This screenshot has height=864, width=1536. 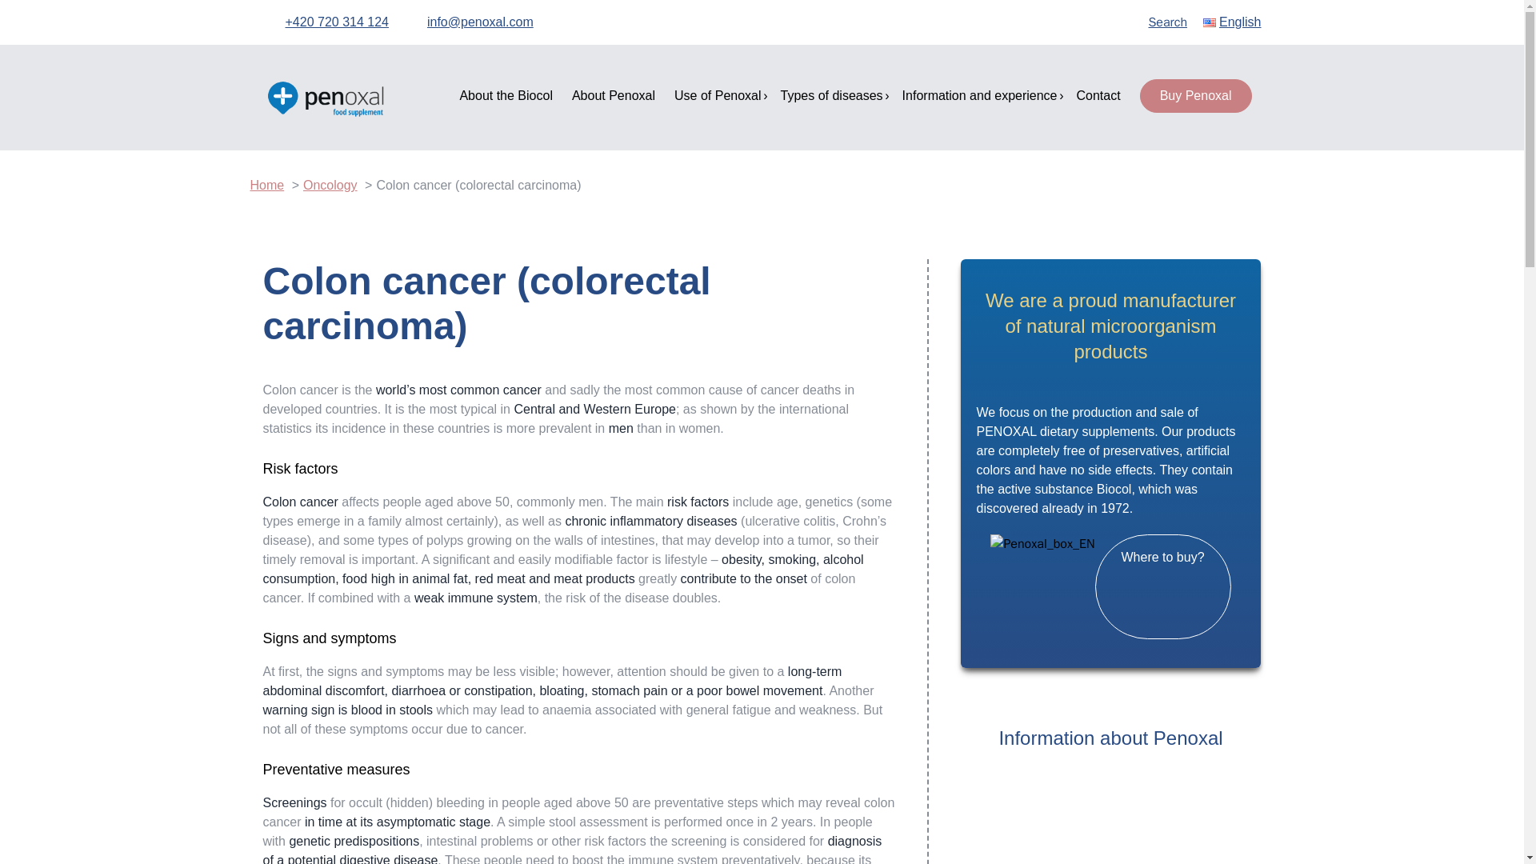 What do you see at coordinates (330, 184) in the screenshot?
I see `Oncology` at bounding box center [330, 184].